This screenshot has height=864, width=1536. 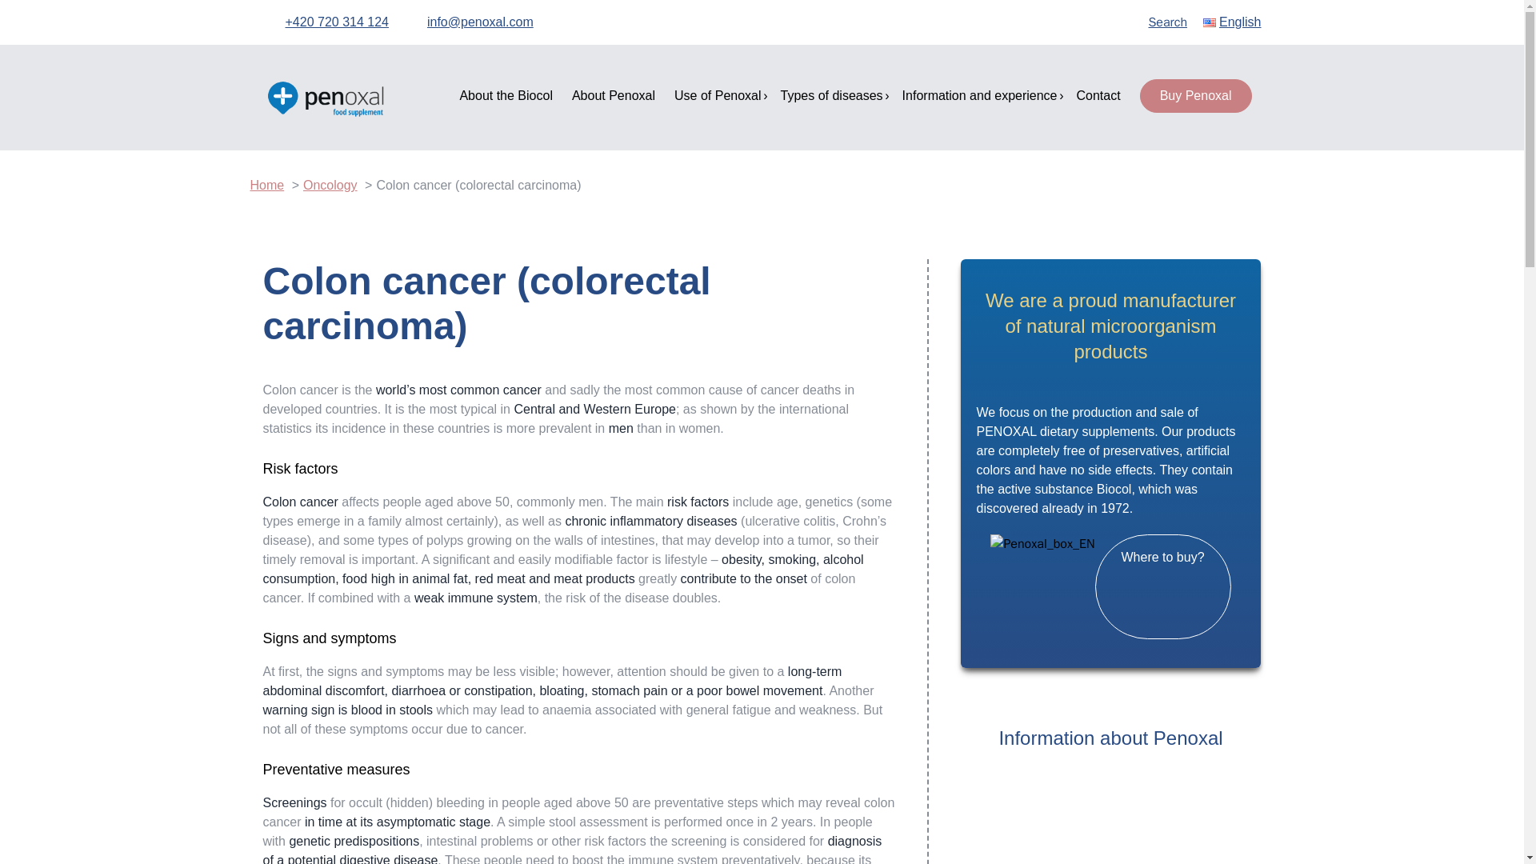 What do you see at coordinates (330, 184) in the screenshot?
I see `Oncology` at bounding box center [330, 184].